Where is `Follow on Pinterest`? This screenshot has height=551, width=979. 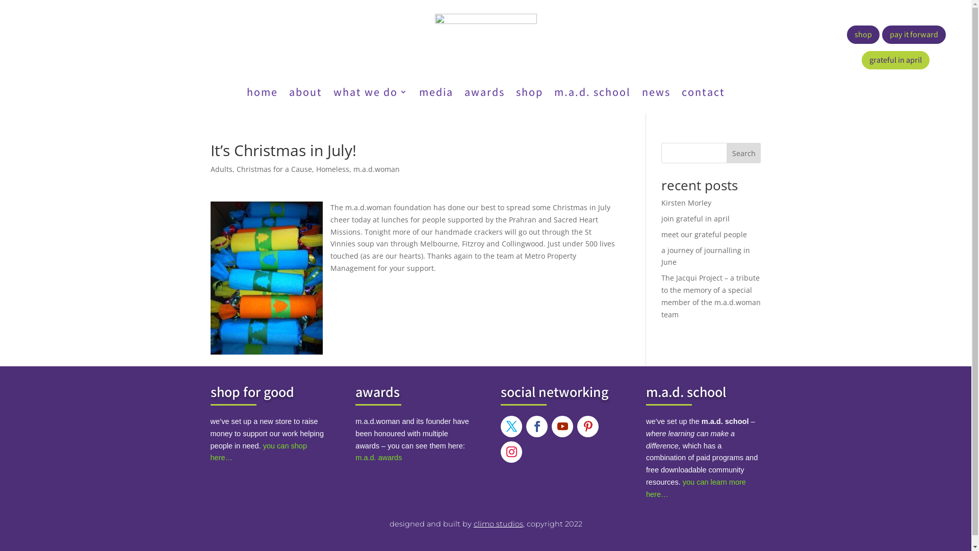 Follow on Pinterest is located at coordinates (588, 427).